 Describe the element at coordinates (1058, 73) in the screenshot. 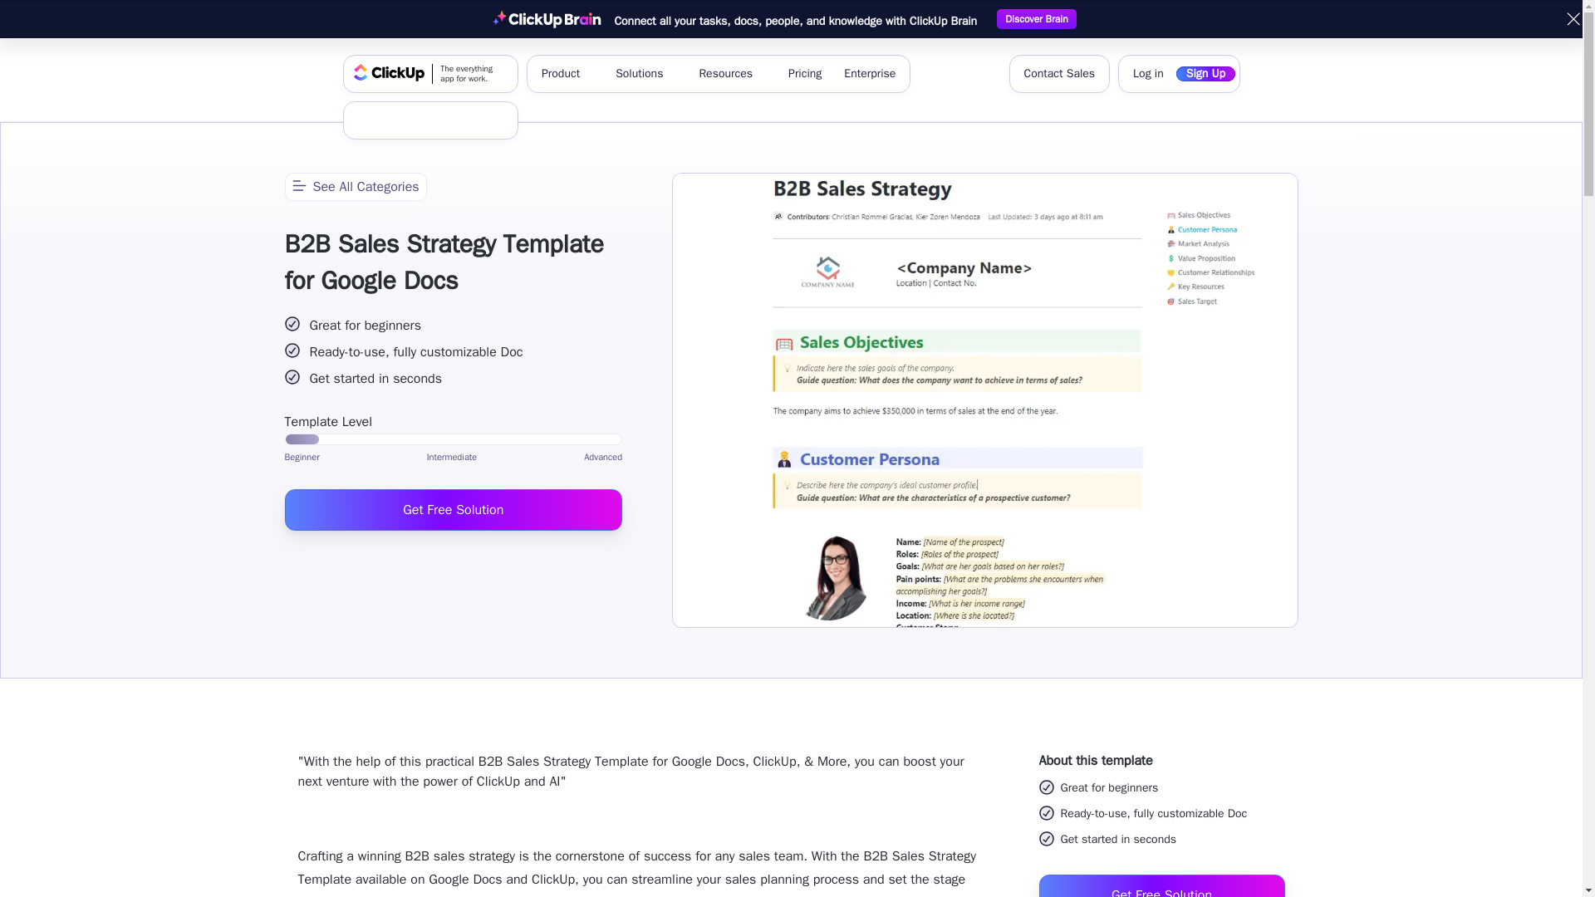

I see `Contact Sales` at that location.